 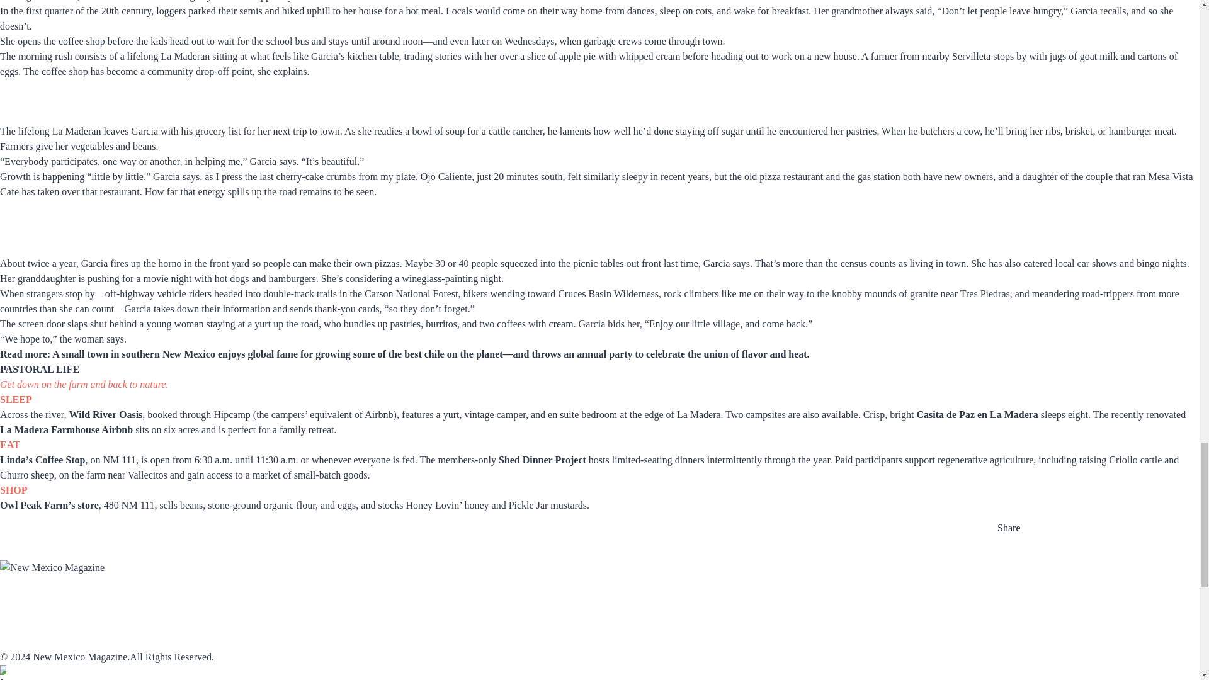 What do you see at coordinates (261, 600) in the screenshot?
I see `Archive` at bounding box center [261, 600].